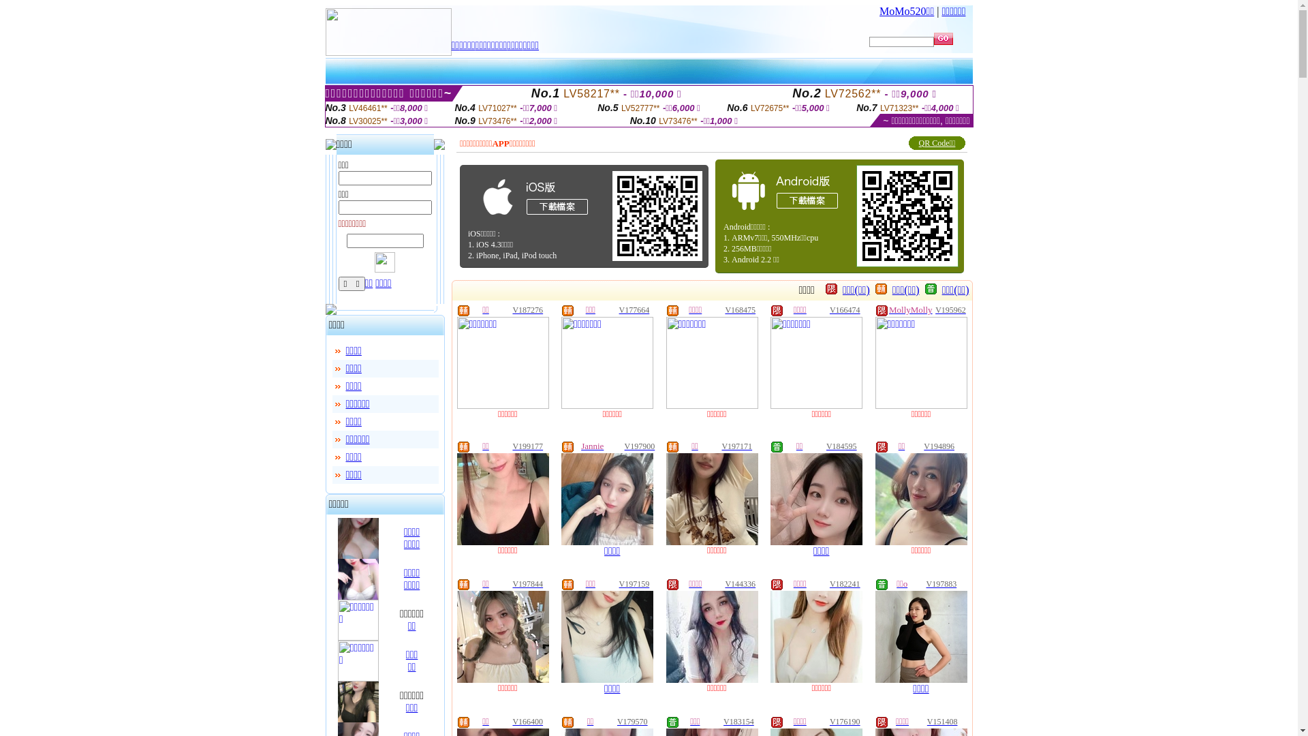 The width and height of the screenshot is (1308, 736). I want to click on V166400, so click(527, 722).